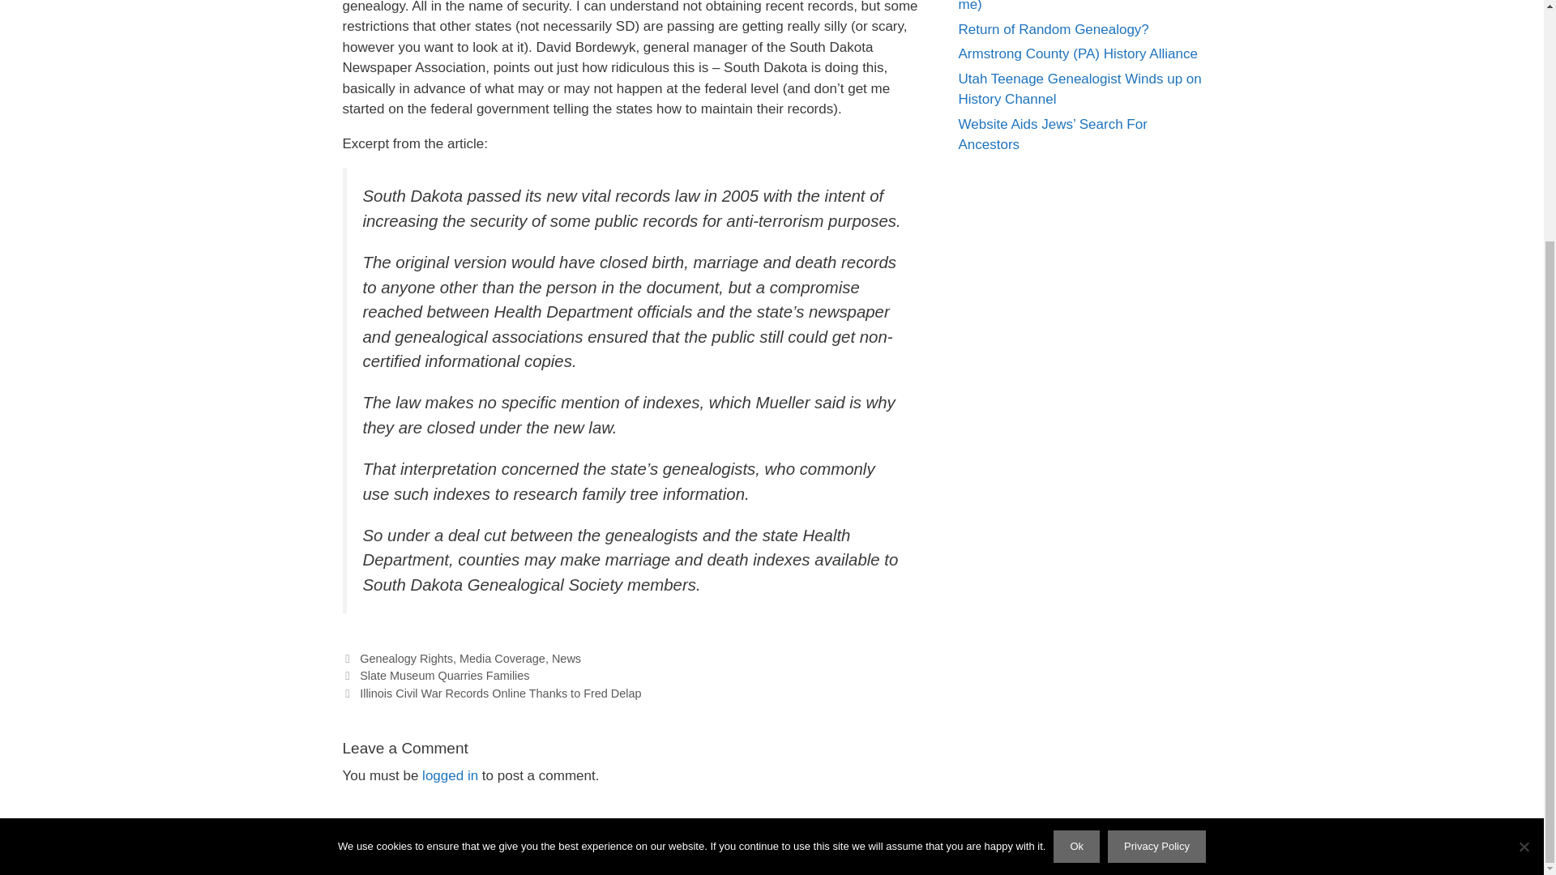 The width and height of the screenshot is (1556, 875). Describe the element at coordinates (1524, 523) in the screenshot. I see `No` at that location.